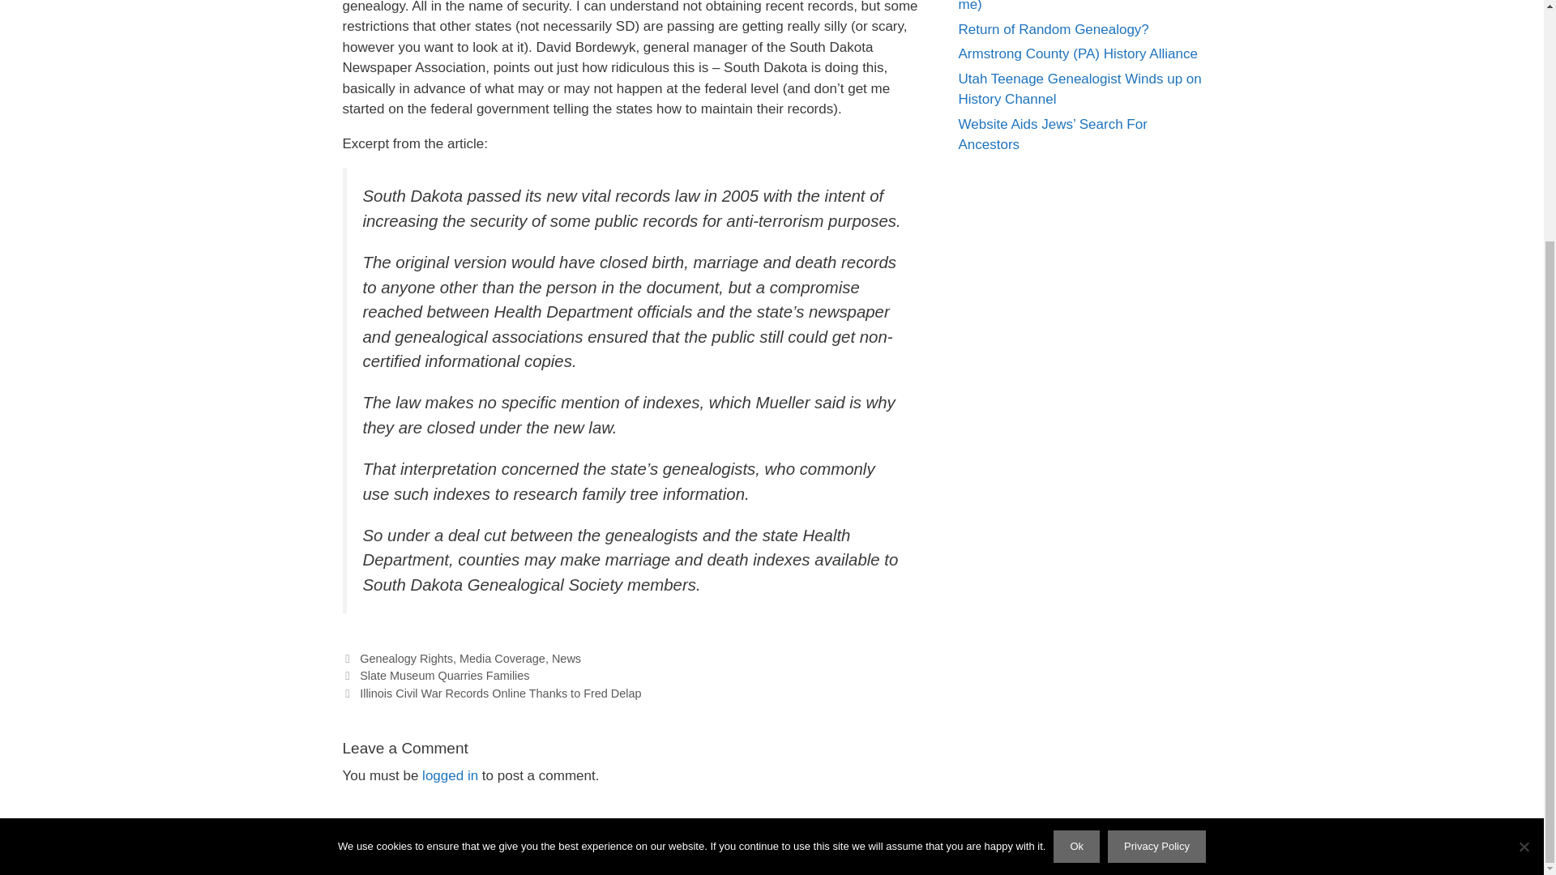 The width and height of the screenshot is (1556, 875). Describe the element at coordinates (1524, 523) in the screenshot. I see `No` at that location.